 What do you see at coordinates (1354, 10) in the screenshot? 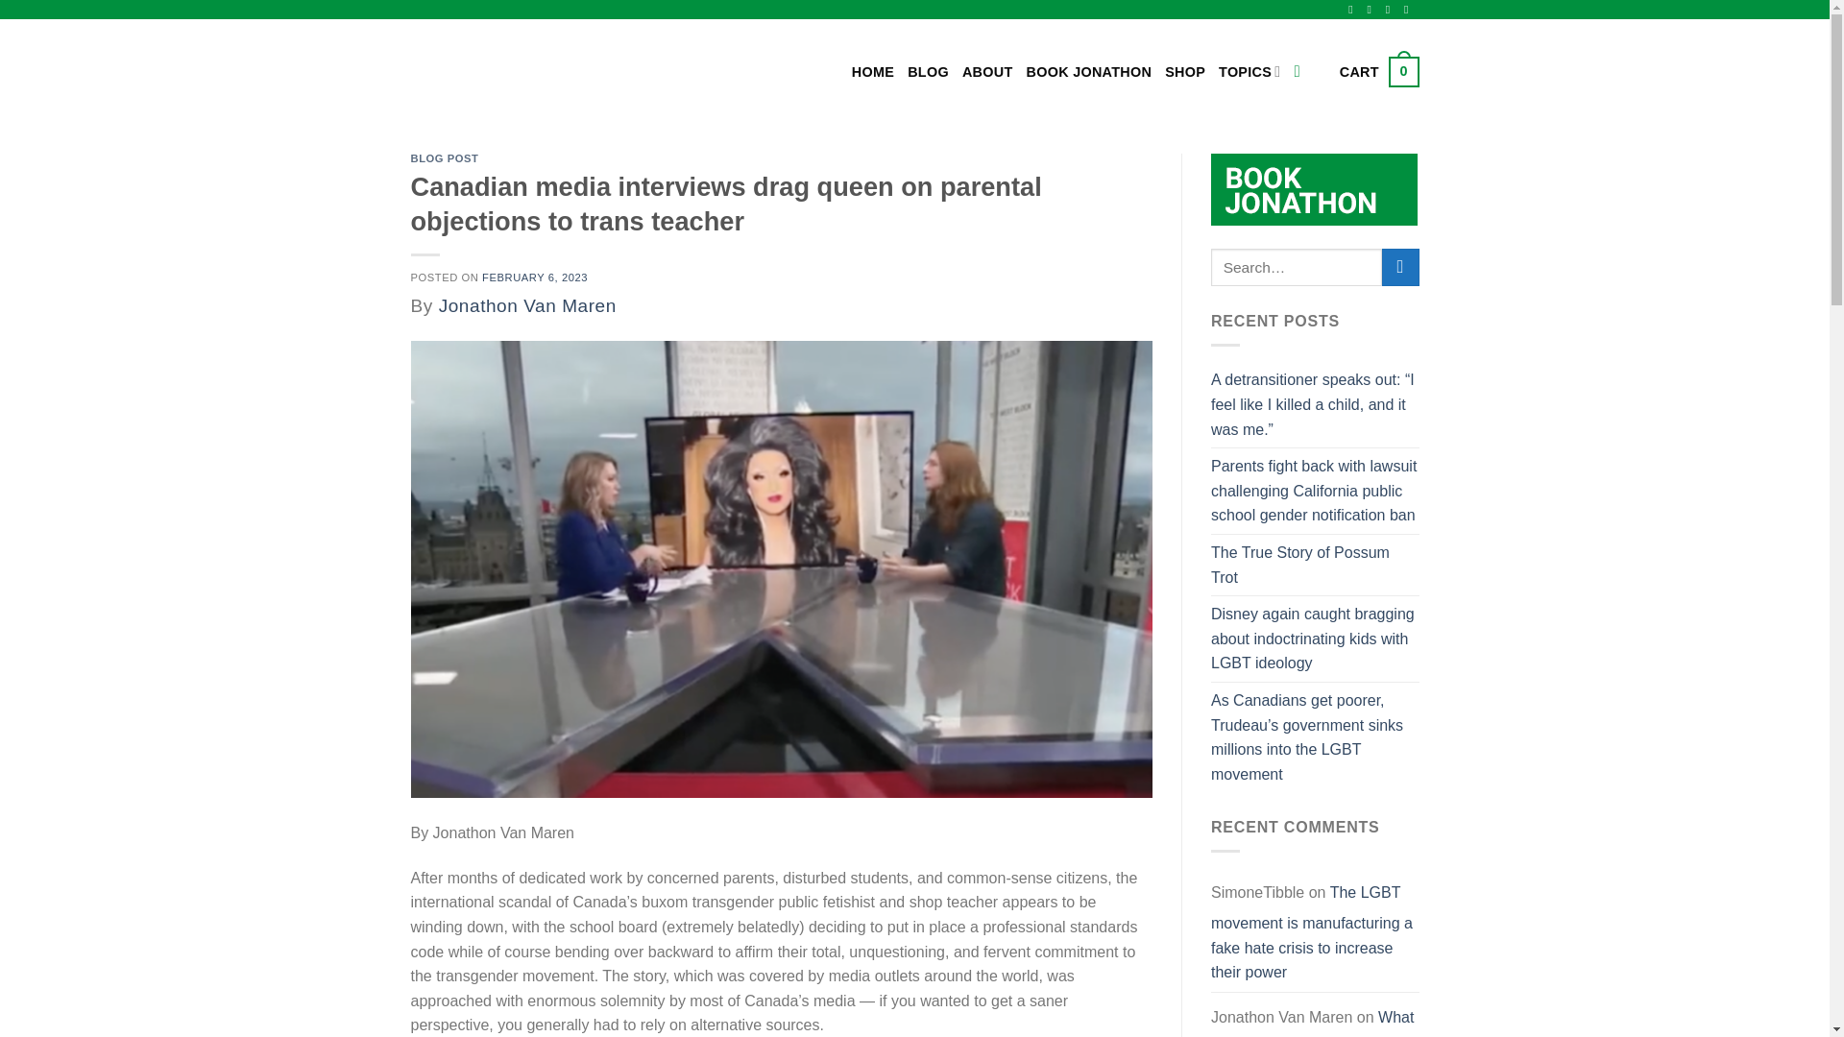
I see `Follow on Facebook` at bounding box center [1354, 10].